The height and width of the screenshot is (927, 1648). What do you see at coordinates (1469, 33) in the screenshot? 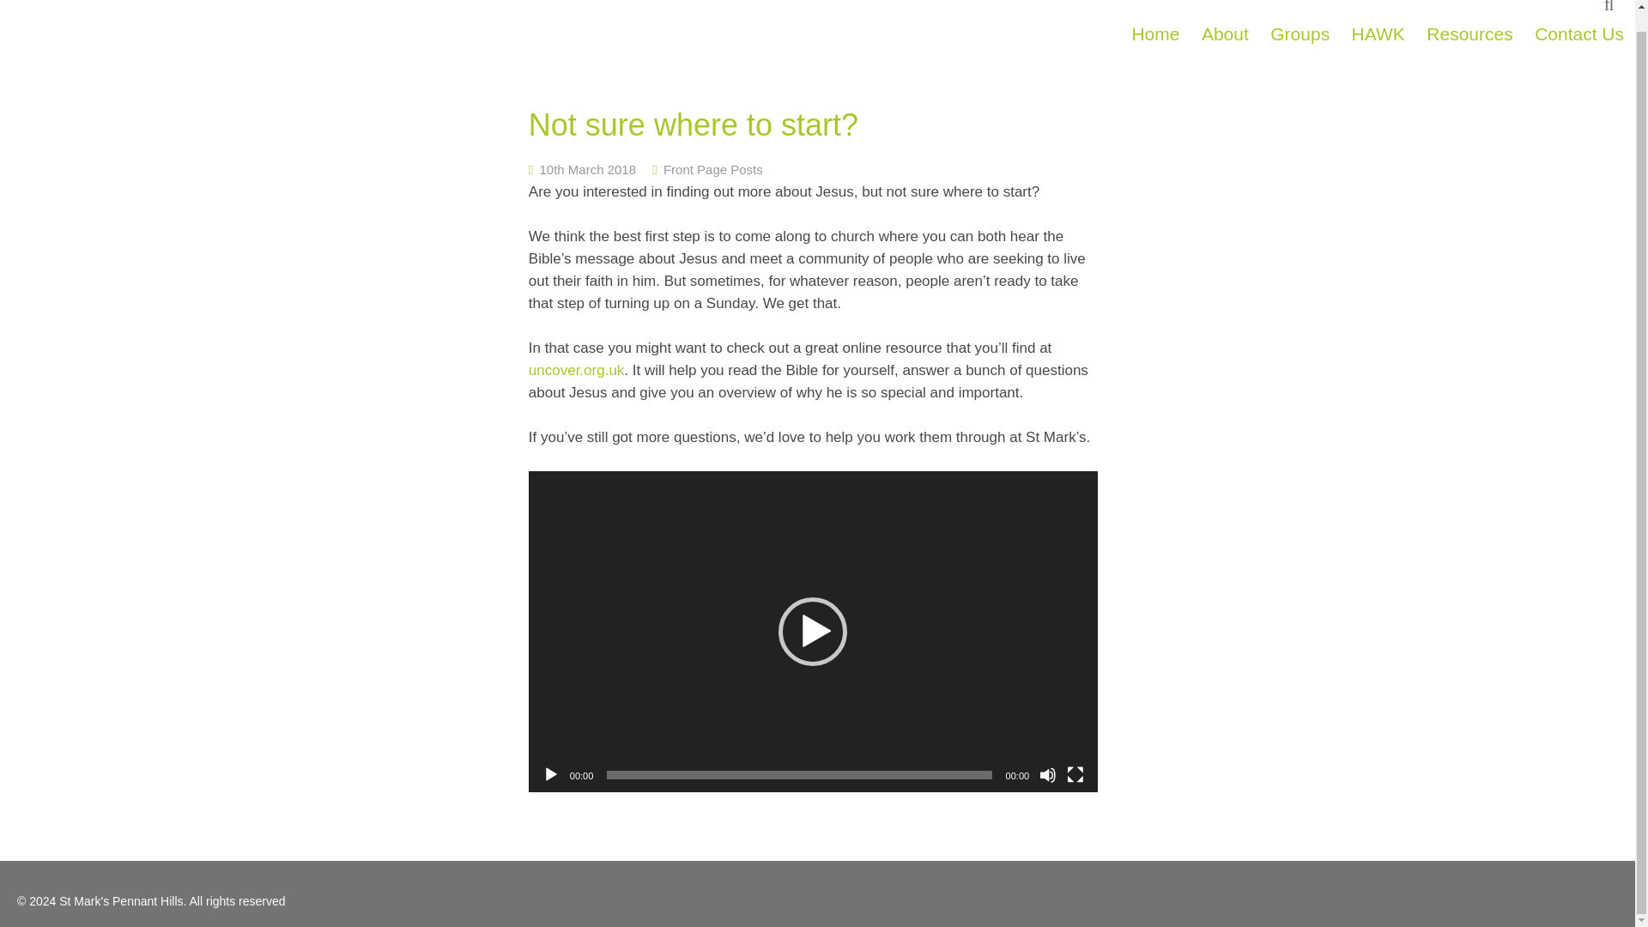
I see `Resources` at bounding box center [1469, 33].